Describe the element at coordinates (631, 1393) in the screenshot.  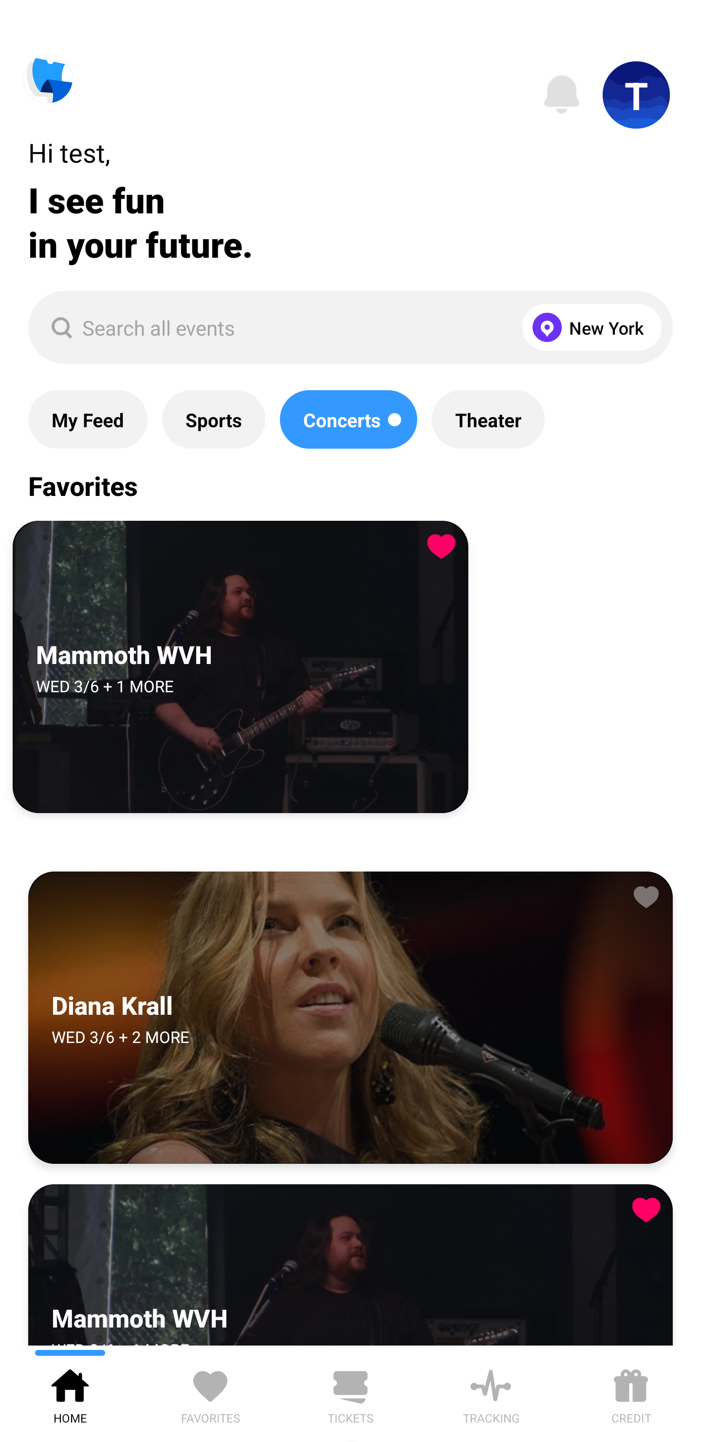
I see `CREDIT` at that location.